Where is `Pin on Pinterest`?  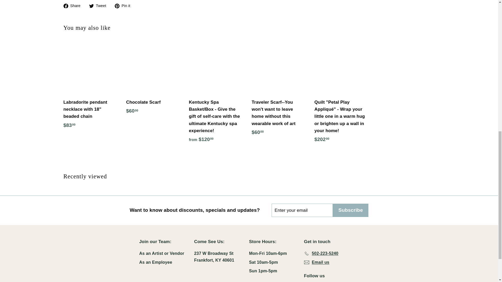
Pin on Pinterest is located at coordinates (124, 5).